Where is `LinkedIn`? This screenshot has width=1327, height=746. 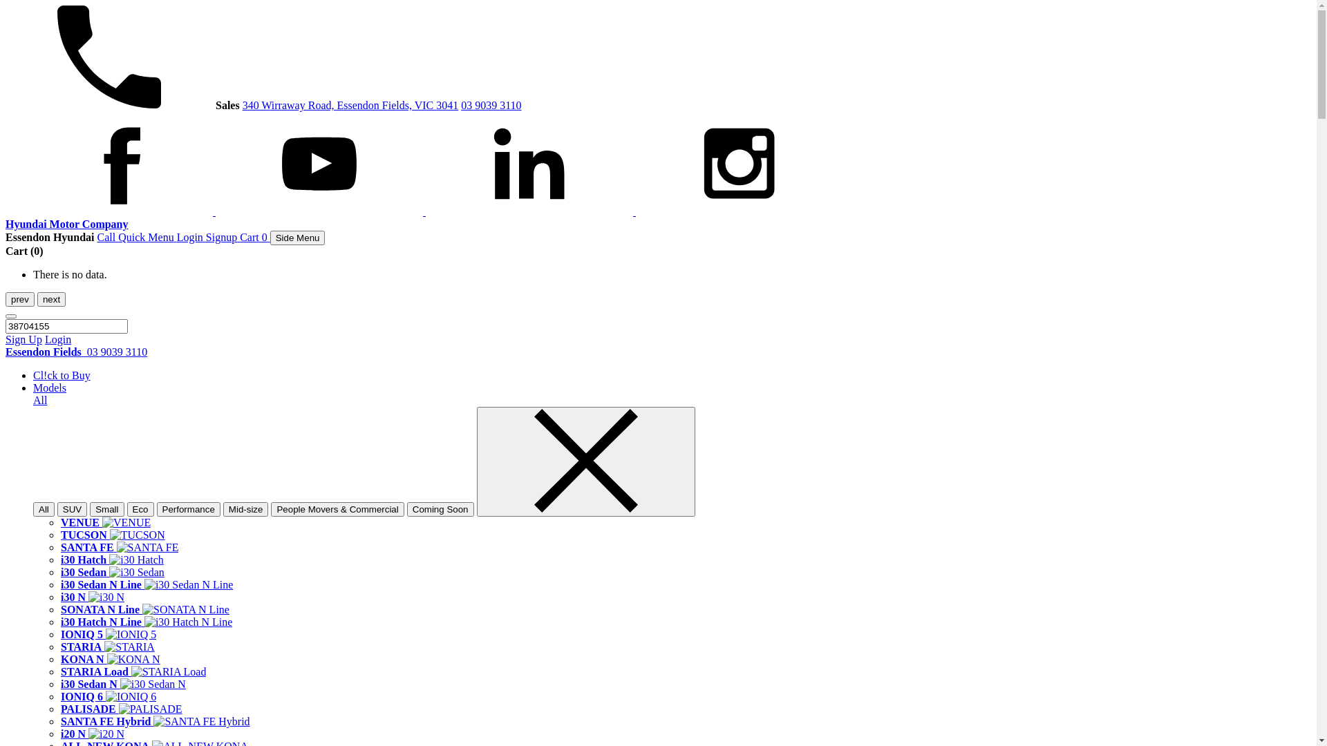
LinkedIn is located at coordinates (531, 211).